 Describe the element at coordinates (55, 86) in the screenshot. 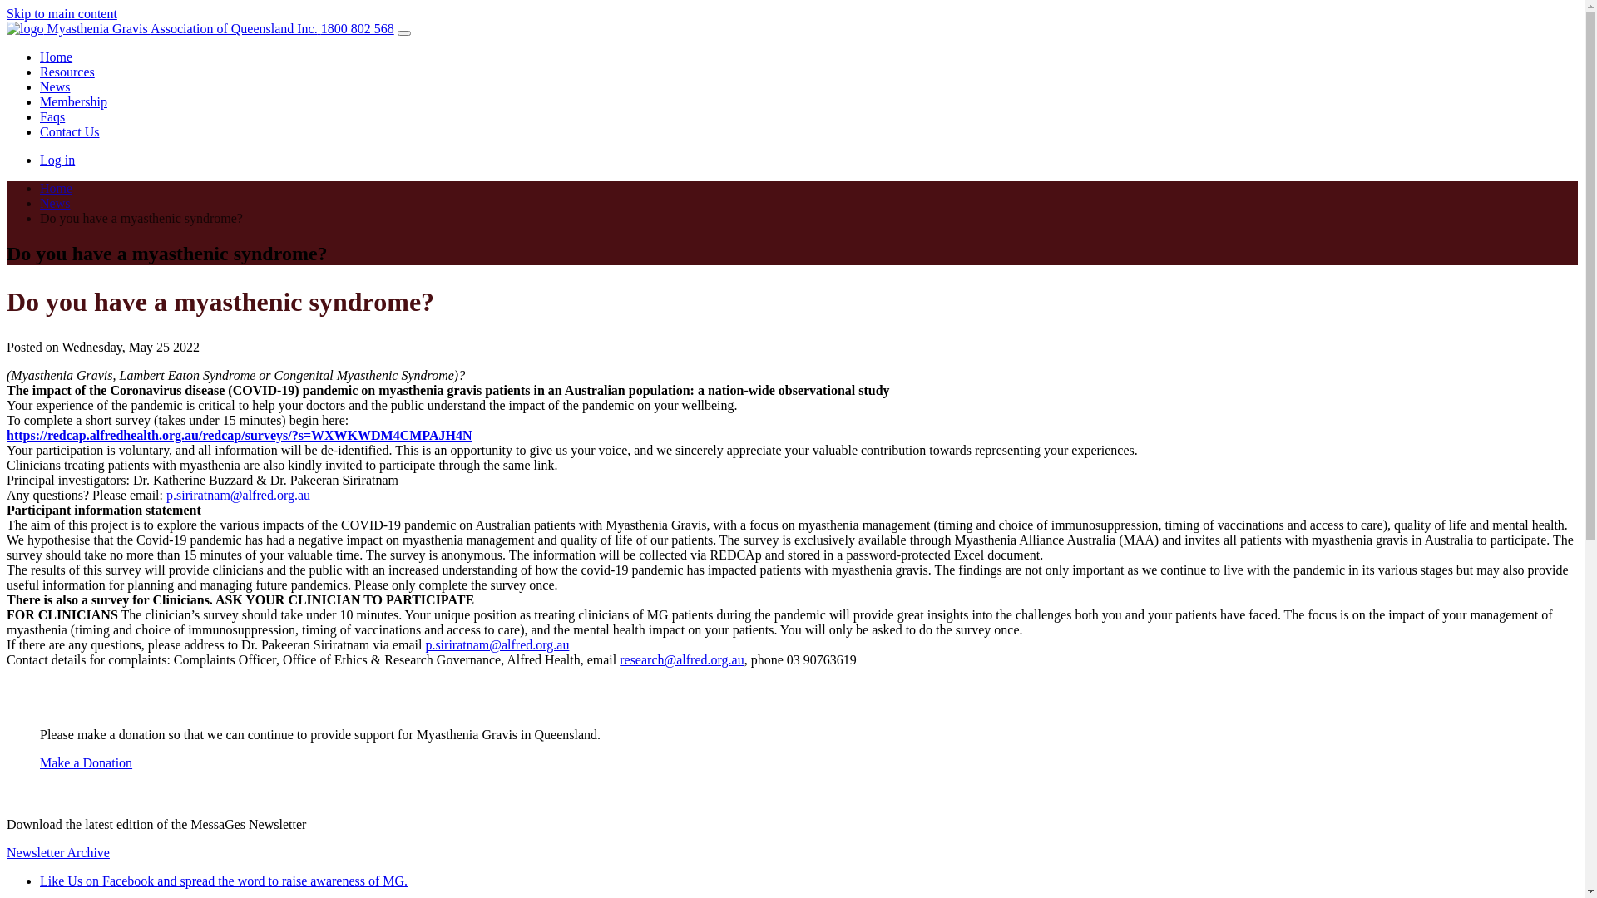

I see `News` at that location.